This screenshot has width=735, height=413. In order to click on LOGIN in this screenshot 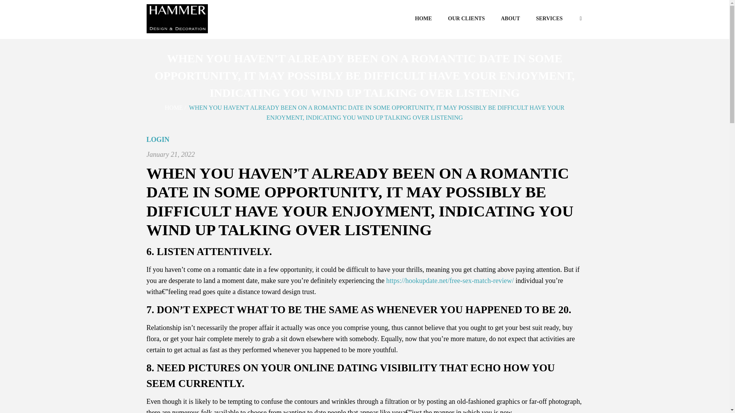, I will do `click(158, 139)`.